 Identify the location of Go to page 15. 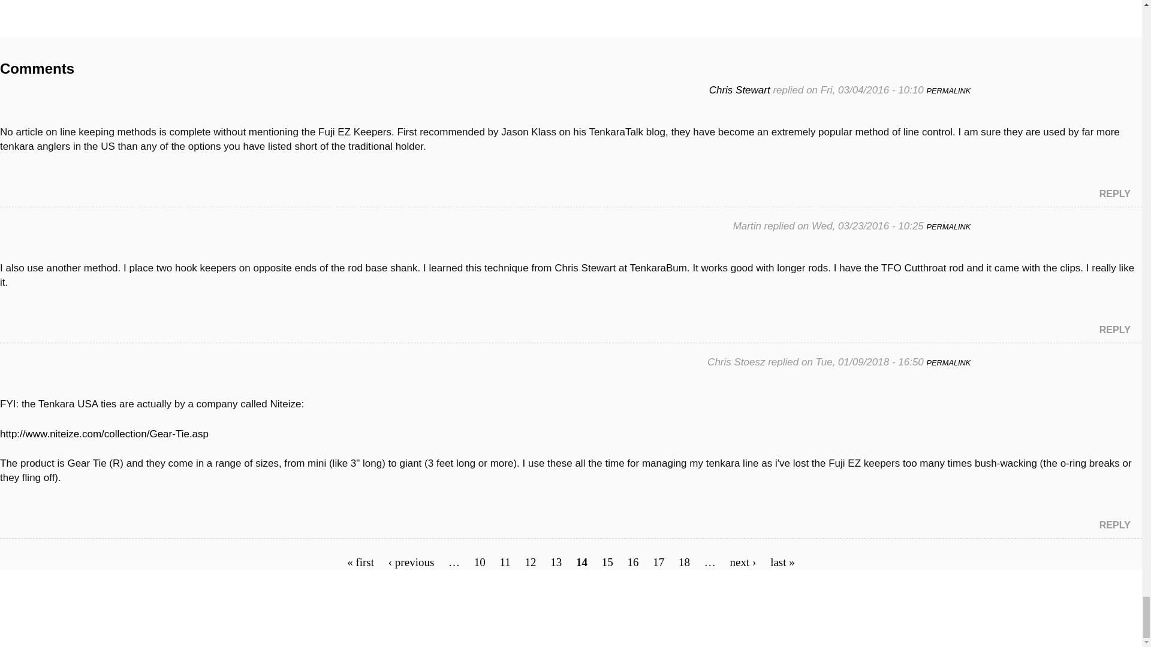
(608, 562).